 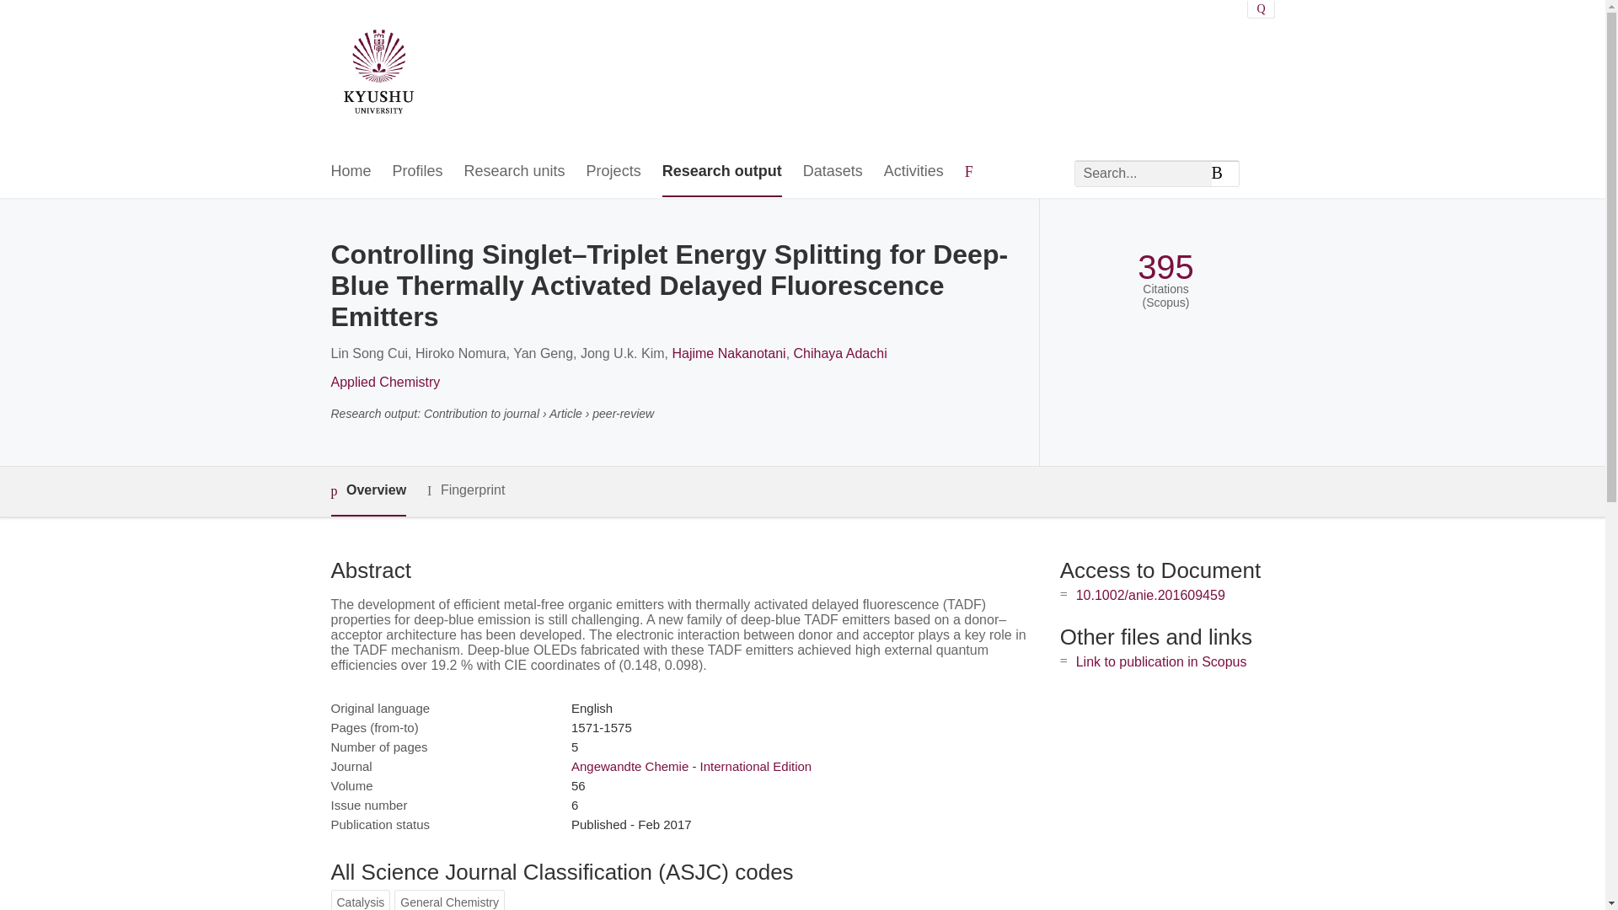 I want to click on Fingerprint, so click(x=465, y=490).